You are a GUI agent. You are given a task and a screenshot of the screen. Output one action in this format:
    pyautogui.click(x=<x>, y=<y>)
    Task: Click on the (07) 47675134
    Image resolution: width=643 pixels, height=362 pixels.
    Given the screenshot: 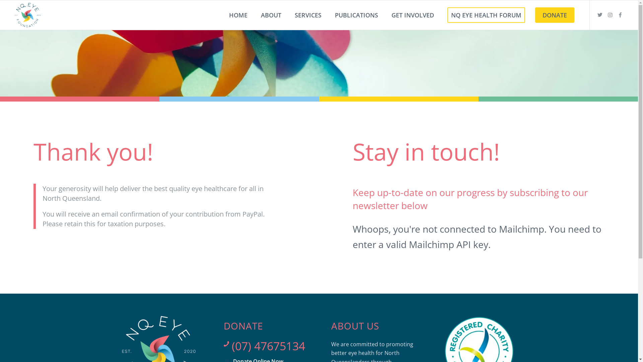 What is the action you would take?
    pyautogui.click(x=269, y=346)
    